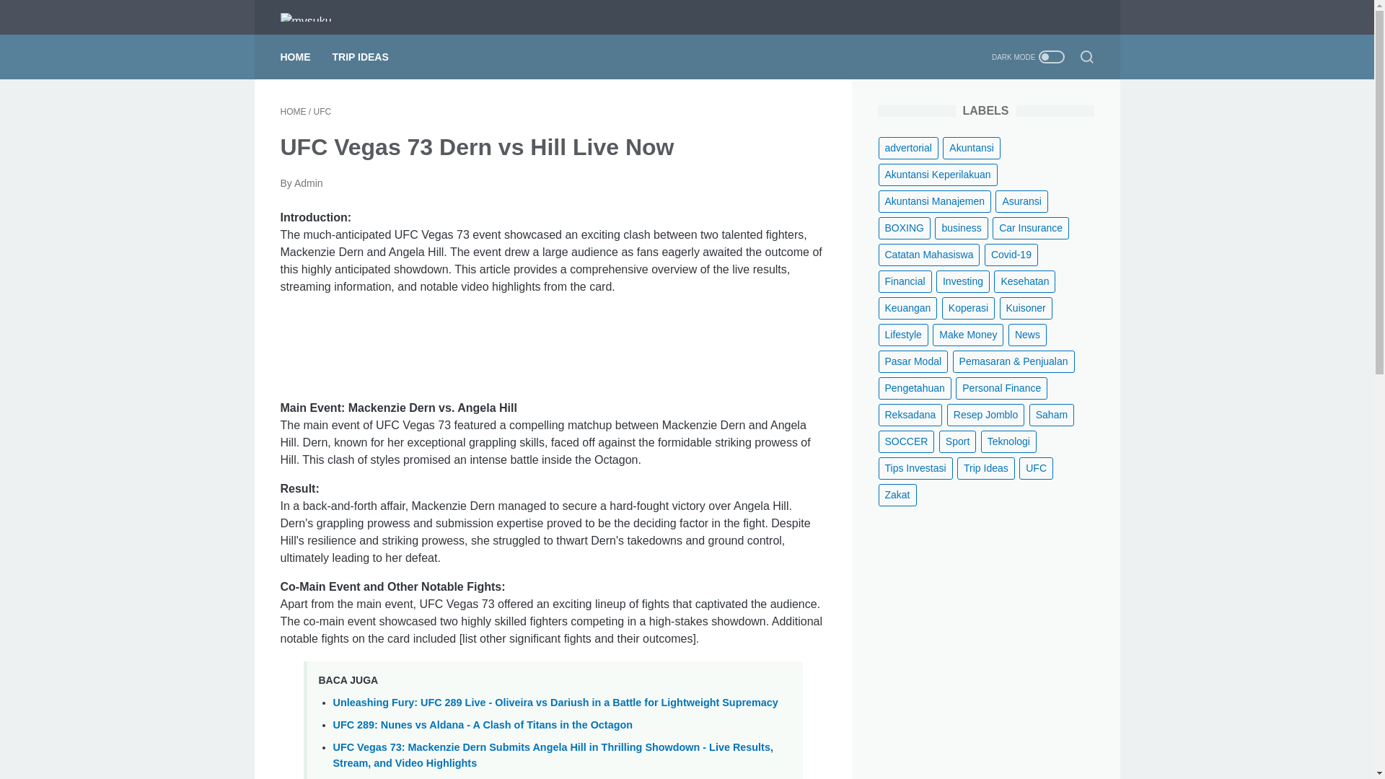 The height and width of the screenshot is (779, 1385). I want to click on UFC, so click(323, 111).